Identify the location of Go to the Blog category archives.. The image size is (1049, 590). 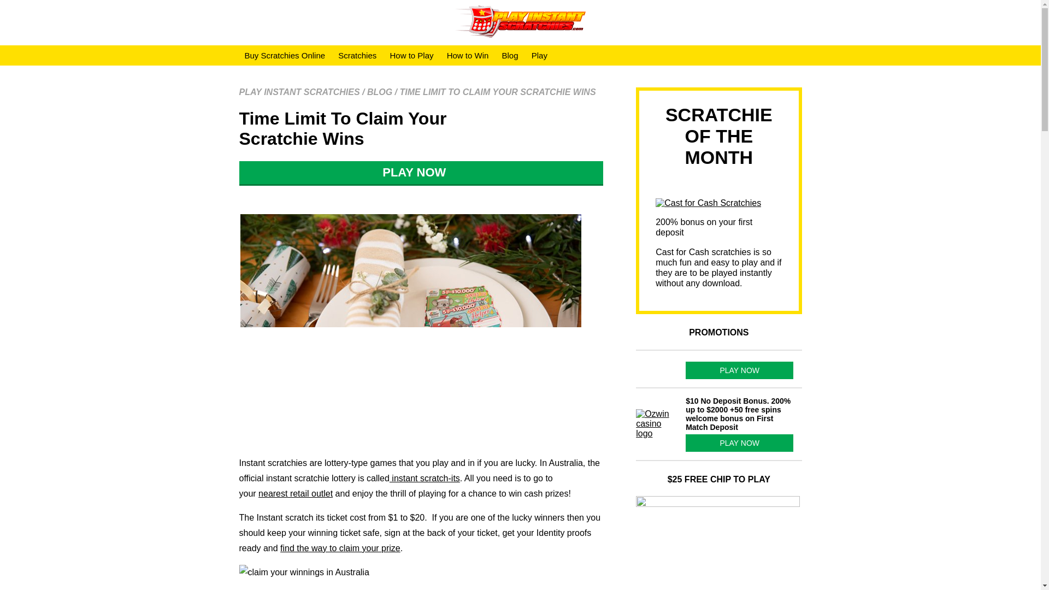
(380, 92).